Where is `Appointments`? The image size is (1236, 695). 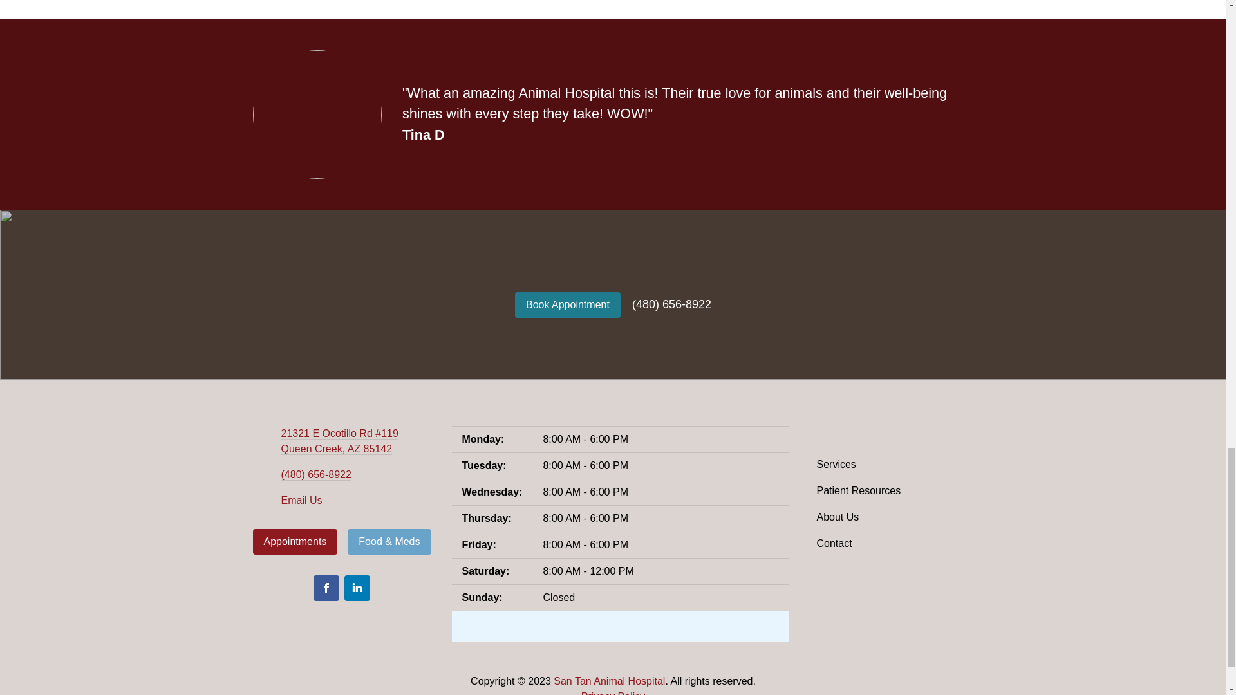
Appointments is located at coordinates (295, 541).